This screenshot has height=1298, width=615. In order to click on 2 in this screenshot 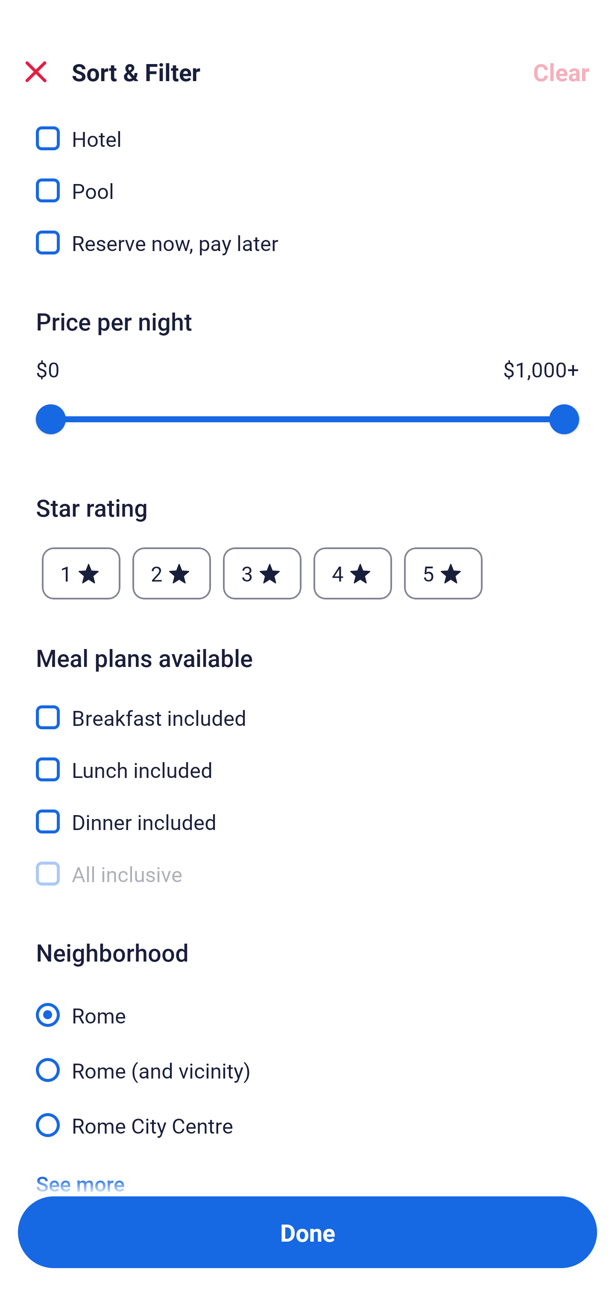, I will do `click(171, 573)`.